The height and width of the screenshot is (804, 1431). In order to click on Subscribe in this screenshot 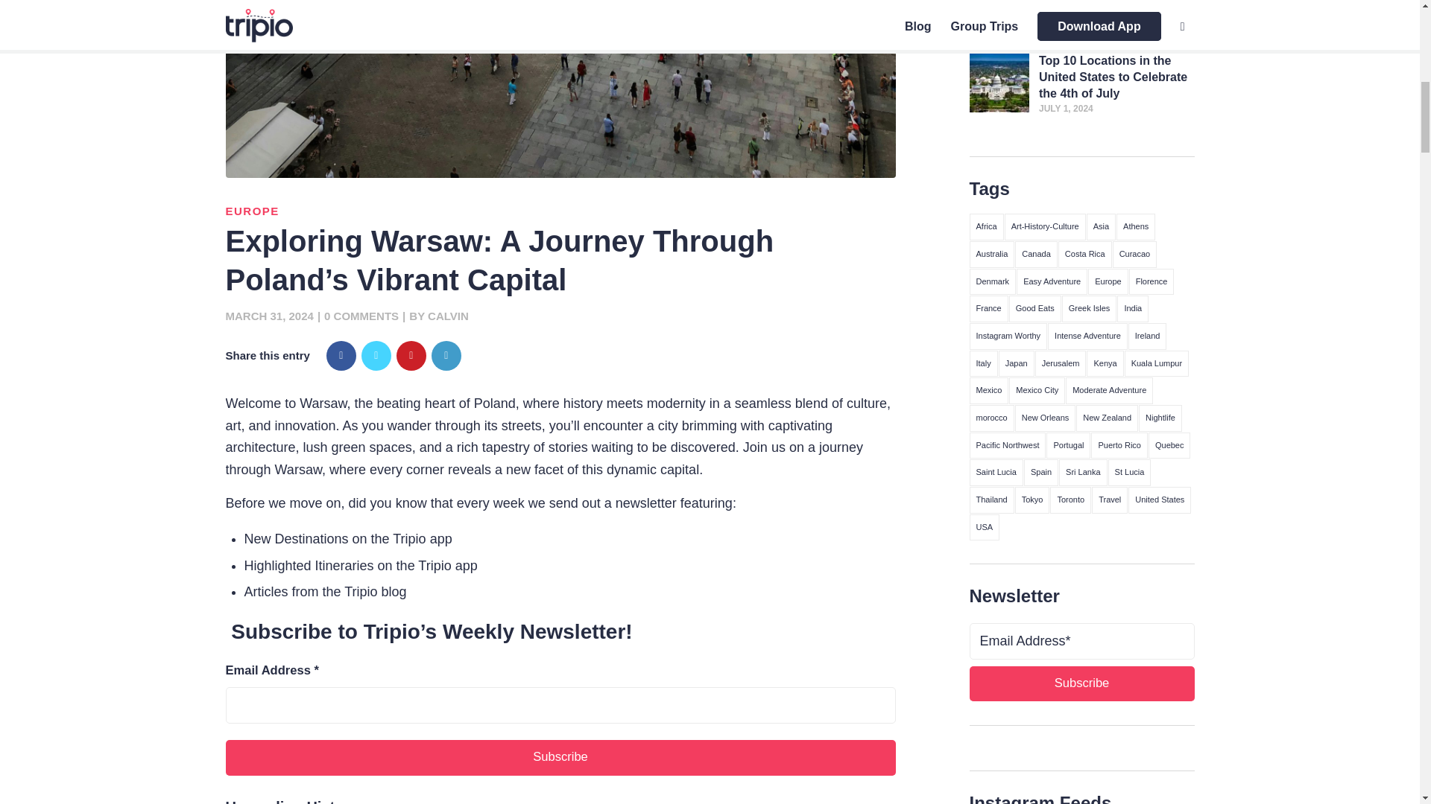, I will do `click(560, 758)`.